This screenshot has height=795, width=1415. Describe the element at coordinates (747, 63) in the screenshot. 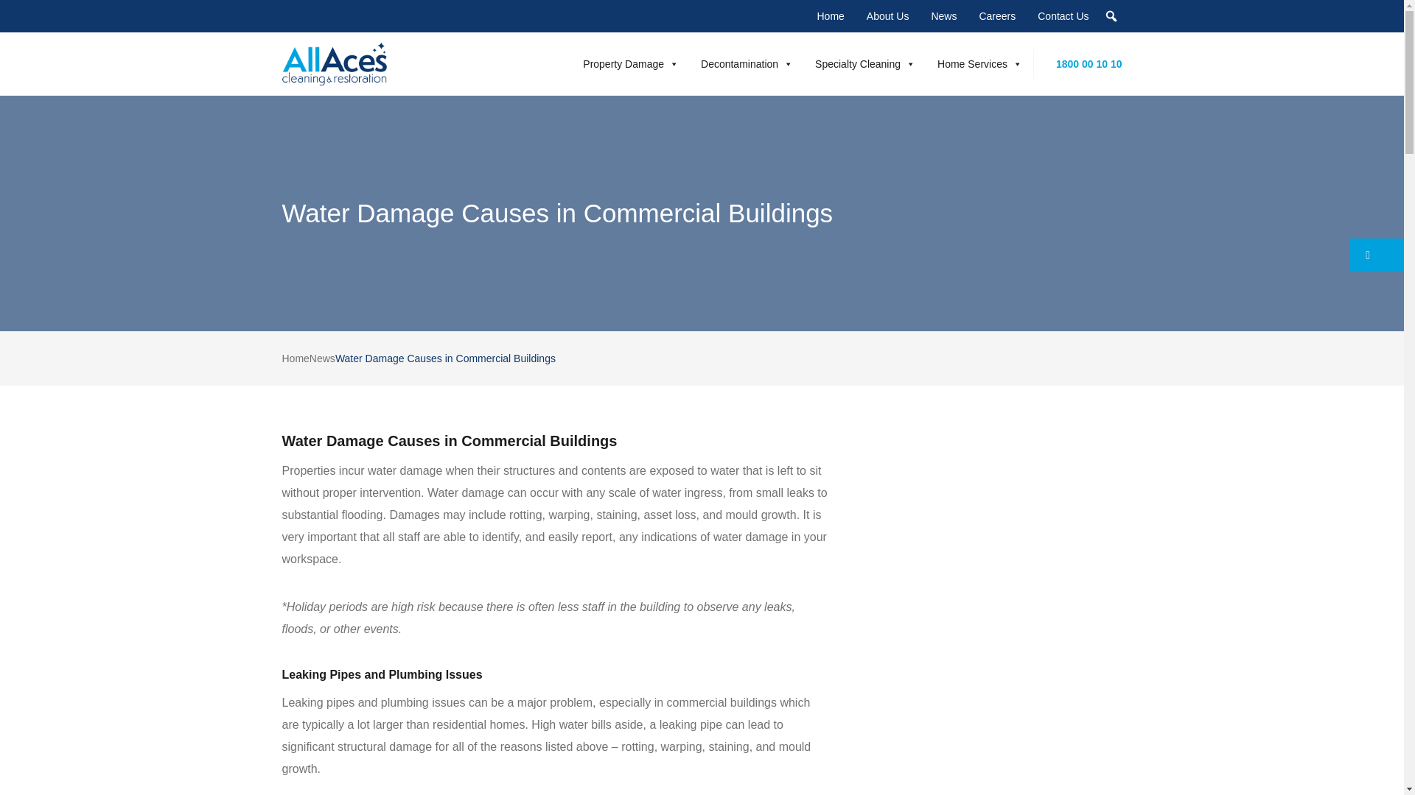

I see `Decontamination` at that location.